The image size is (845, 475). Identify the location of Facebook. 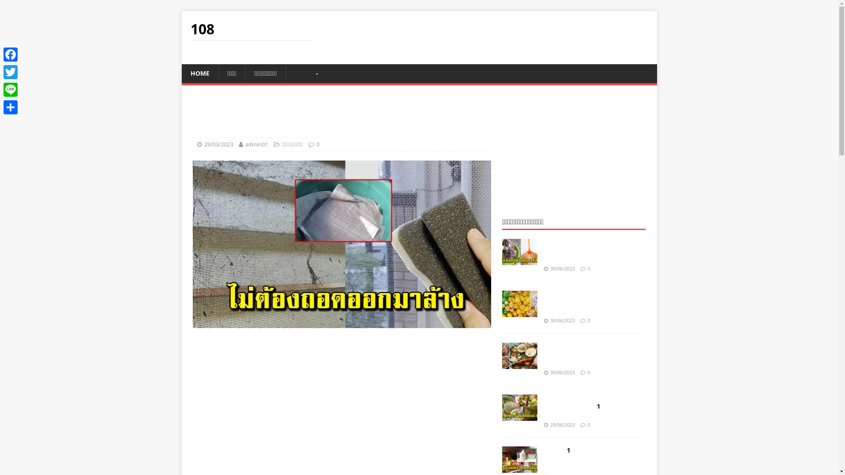
(11, 55).